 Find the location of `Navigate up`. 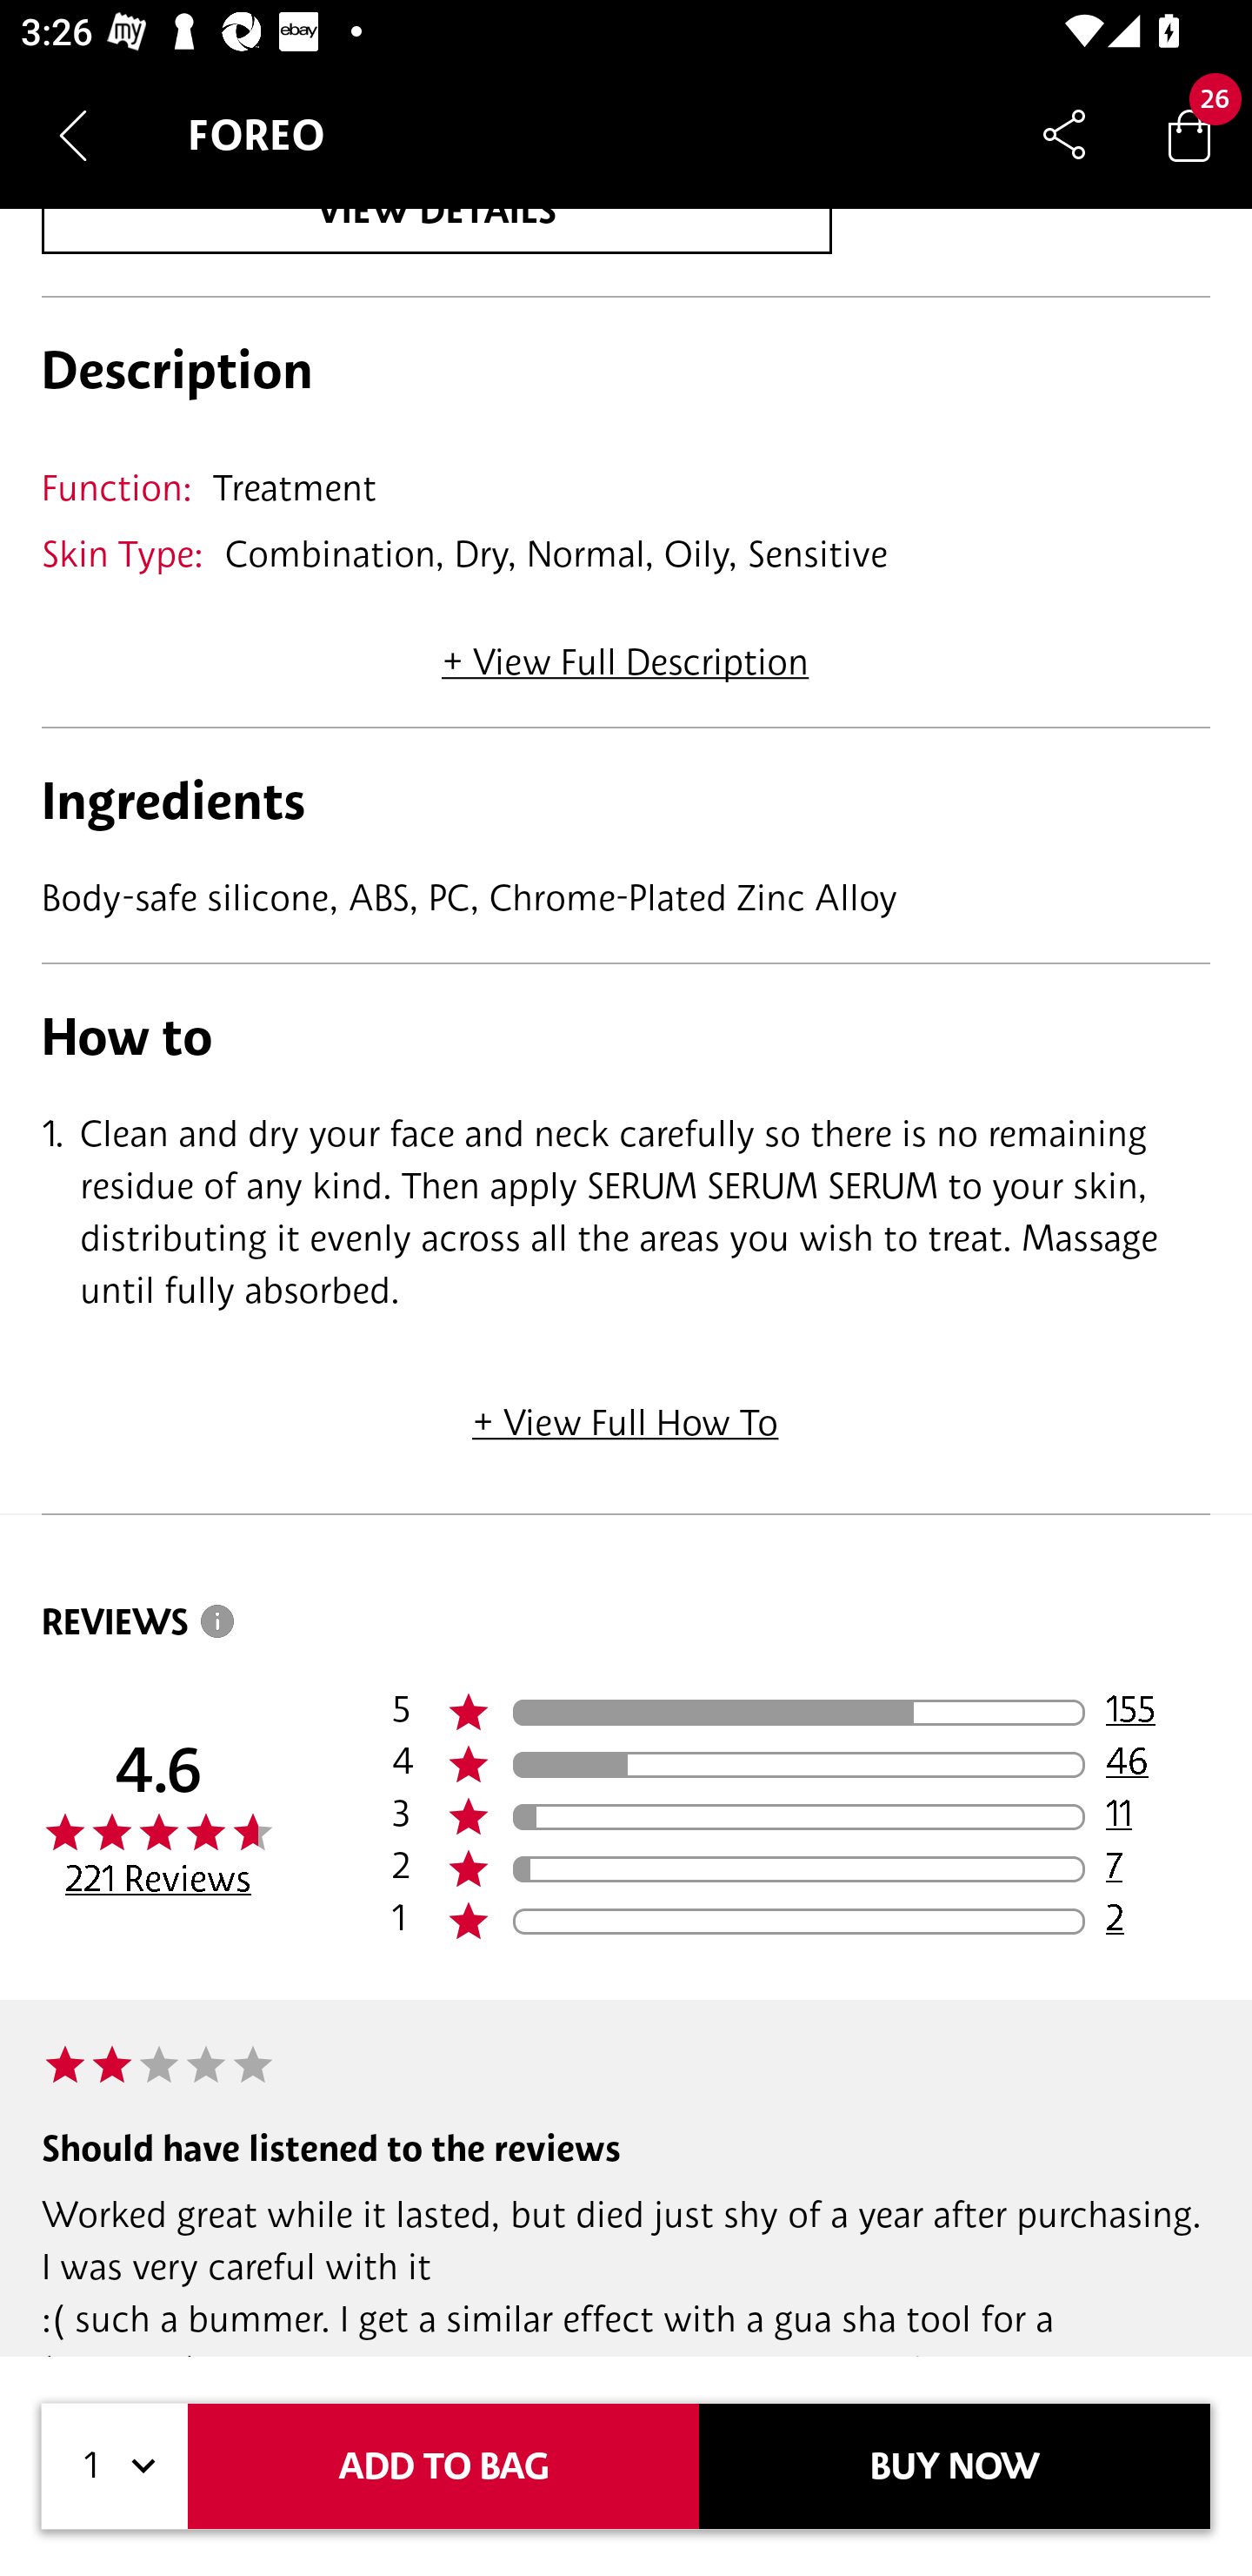

Navigate up is located at coordinates (73, 135).